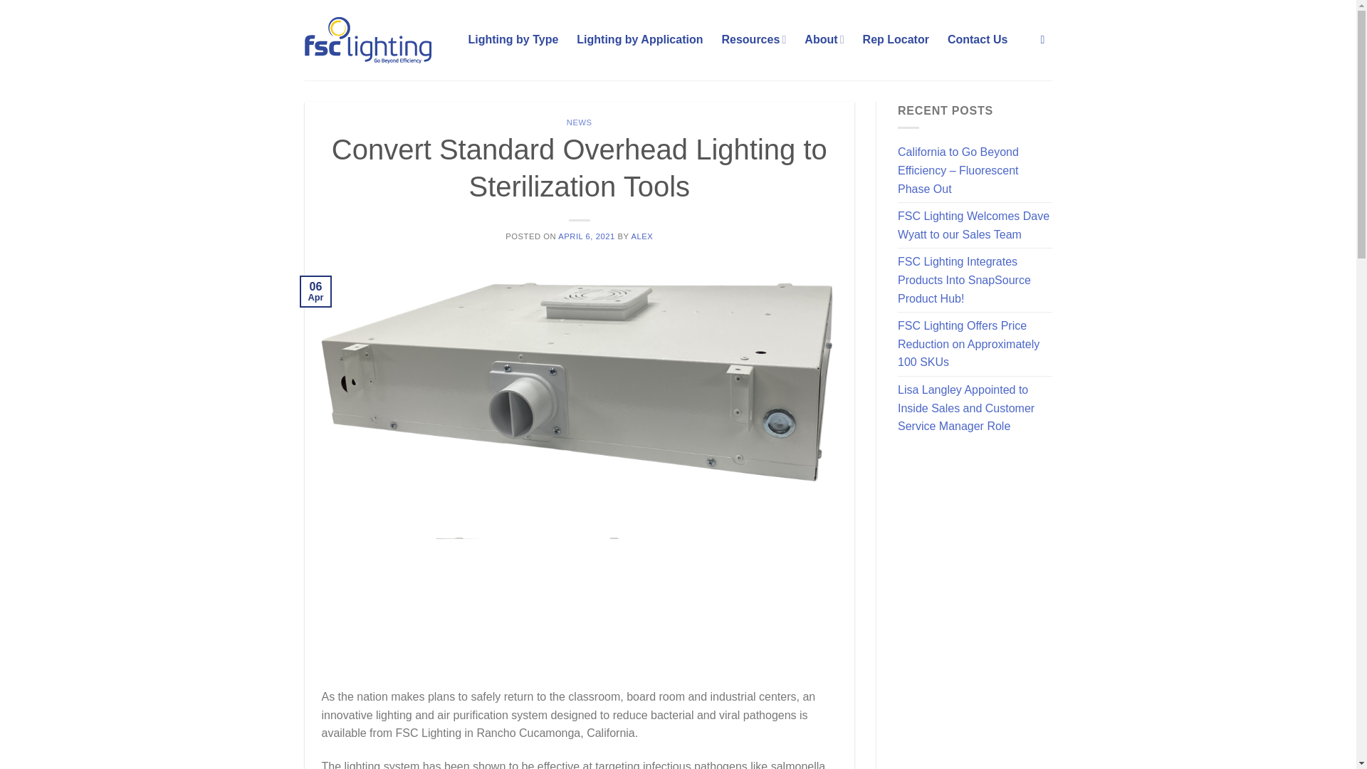 This screenshot has width=1367, height=769. Describe the element at coordinates (514, 40) in the screenshot. I see `Lighting by Type` at that location.